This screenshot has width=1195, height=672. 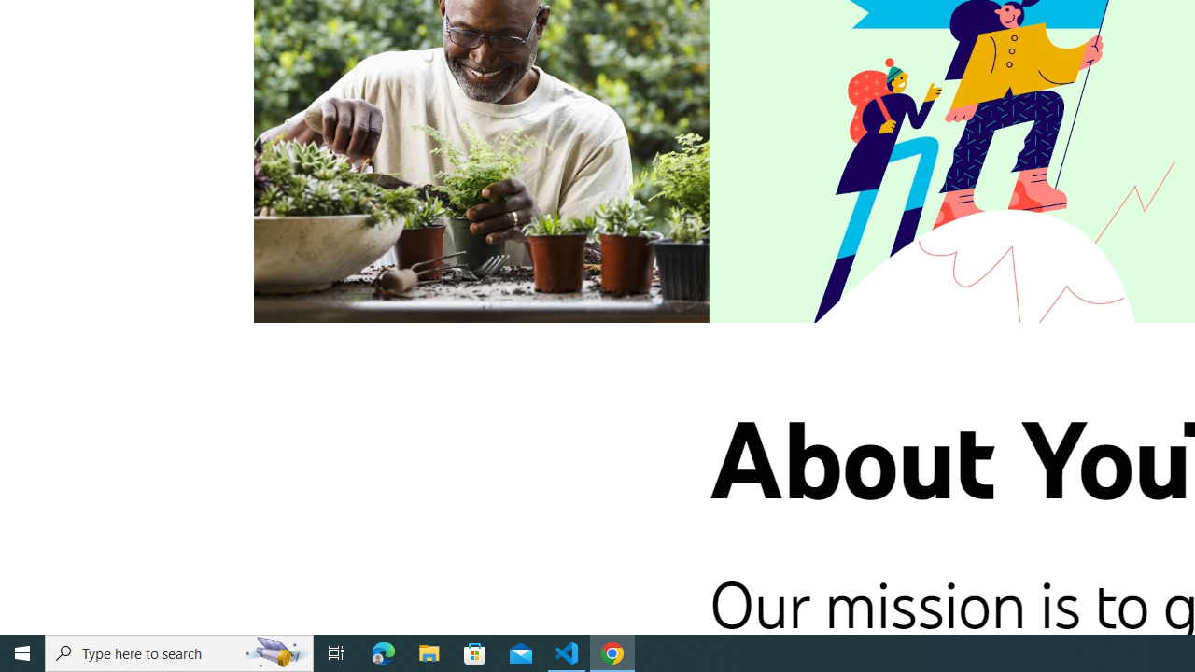 I want to click on Visual Studio Code - 1 running window, so click(x=567, y=653).